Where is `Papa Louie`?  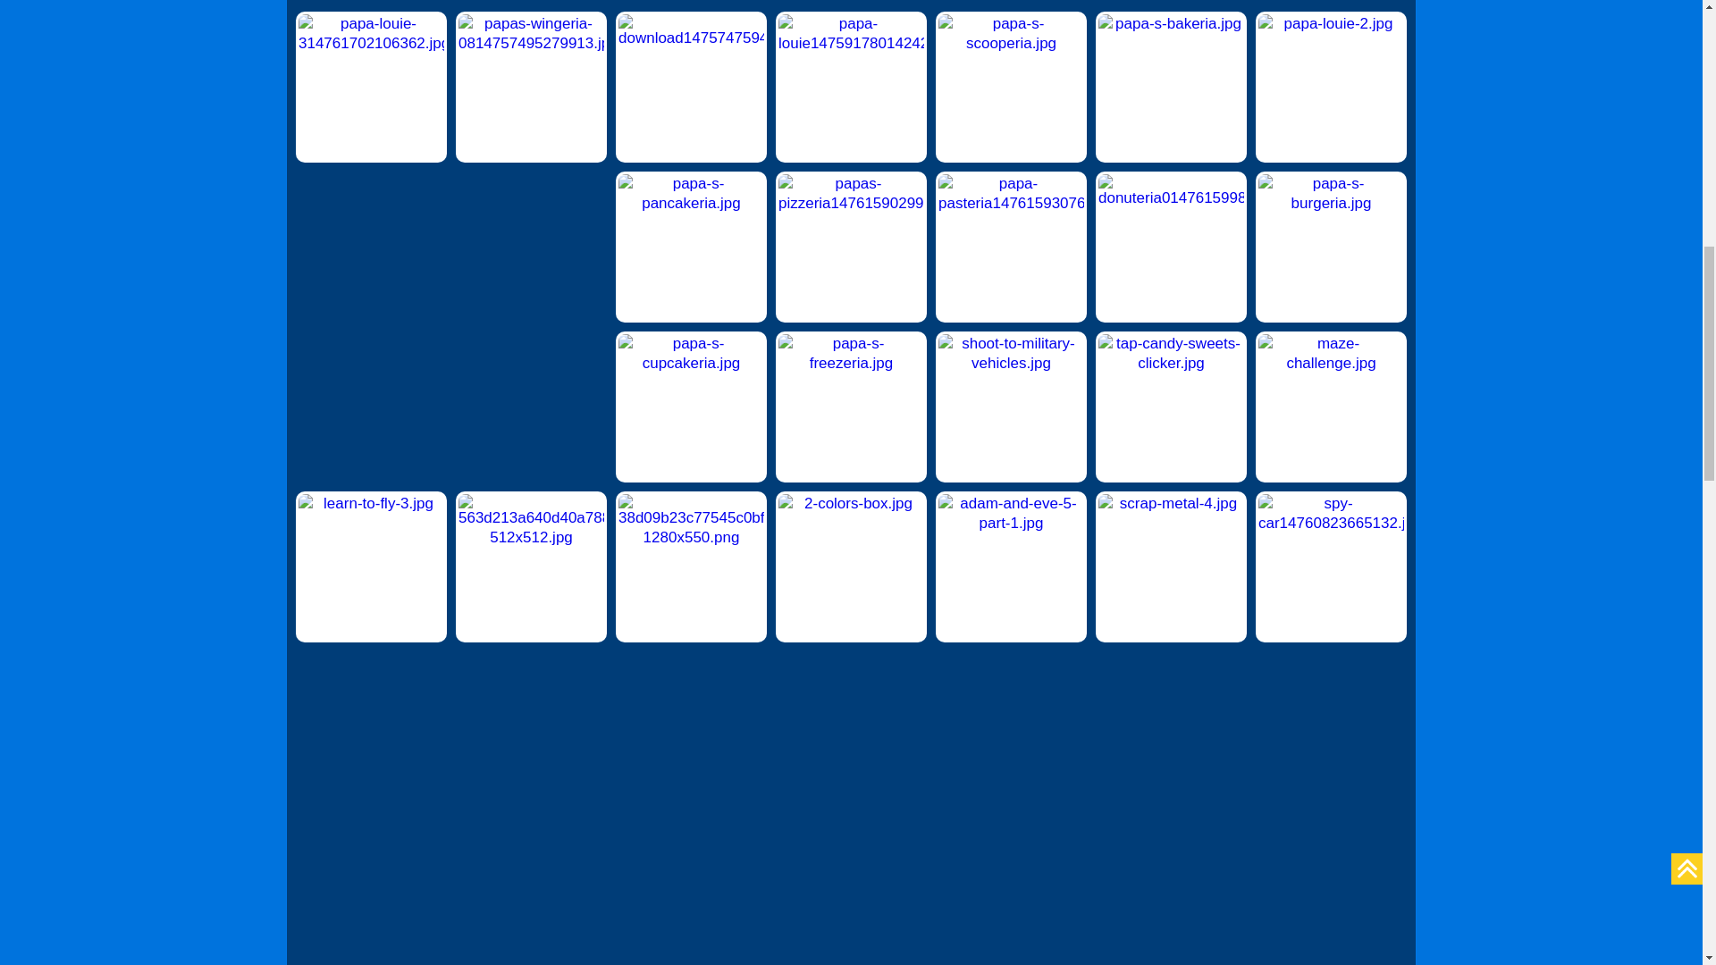 Papa Louie is located at coordinates (851, 87).